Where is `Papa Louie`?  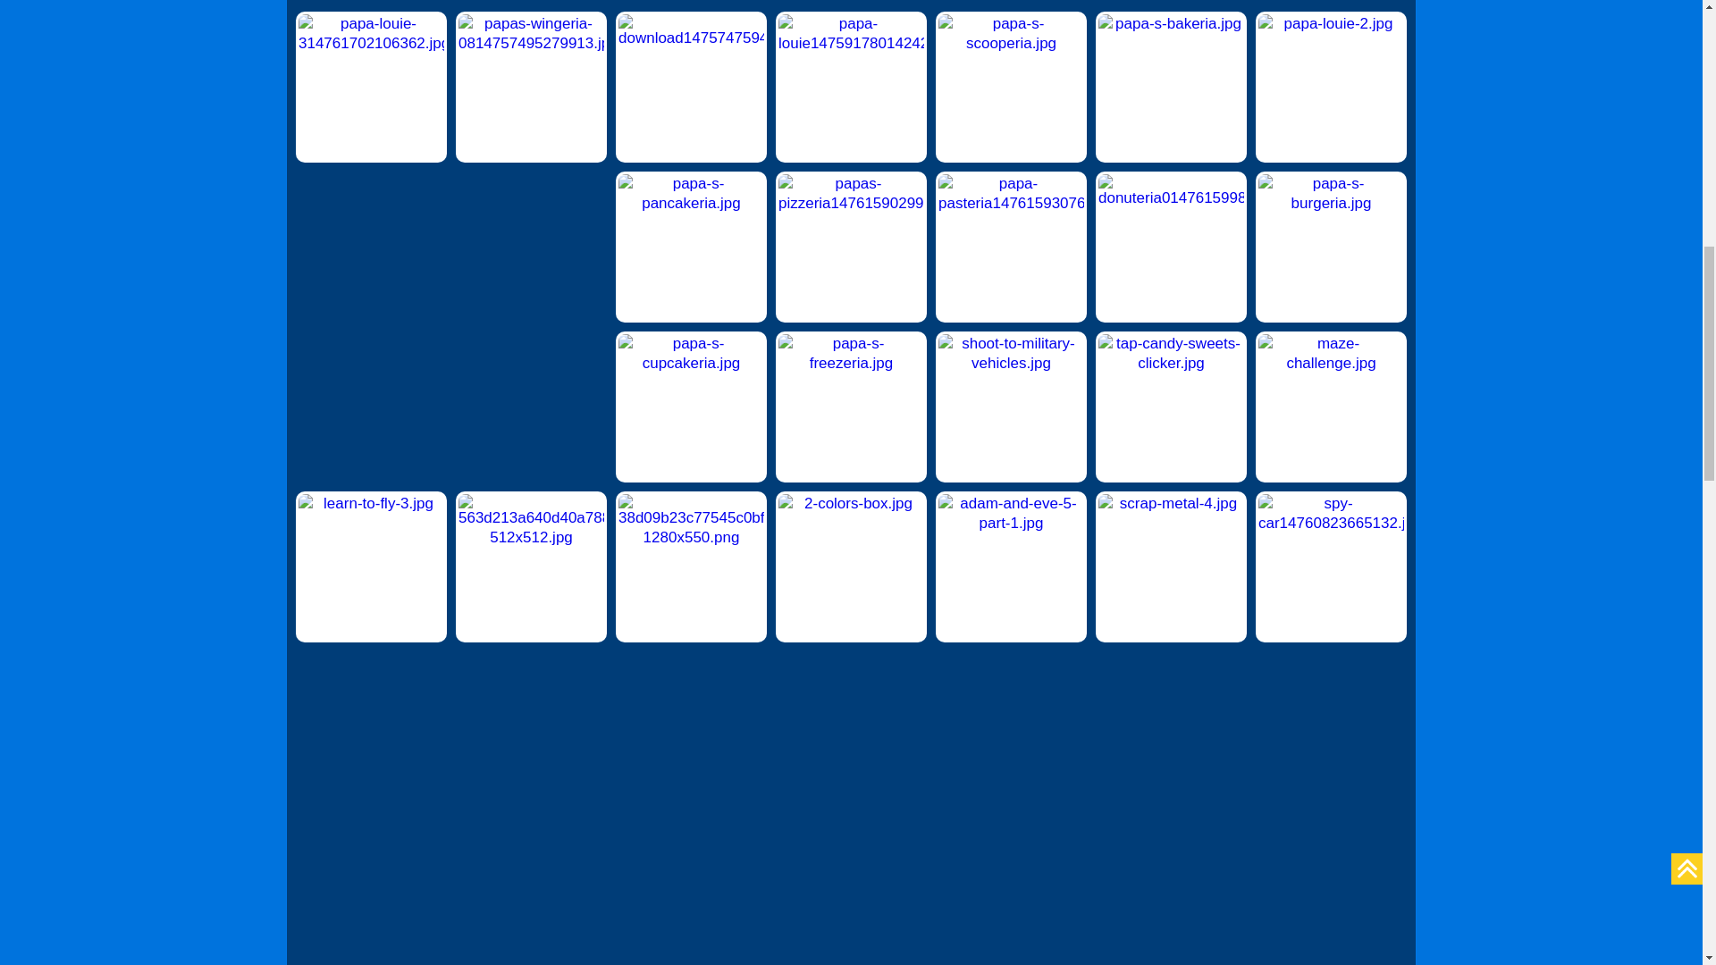 Papa Louie is located at coordinates (851, 87).